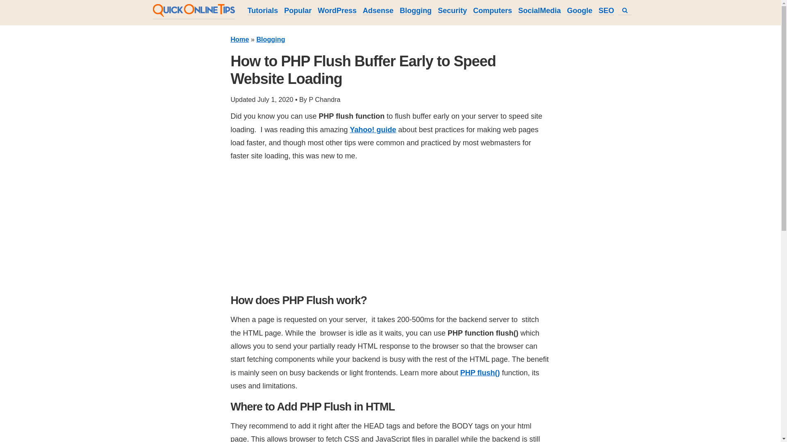  What do you see at coordinates (625, 10) in the screenshot?
I see `Search` at bounding box center [625, 10].